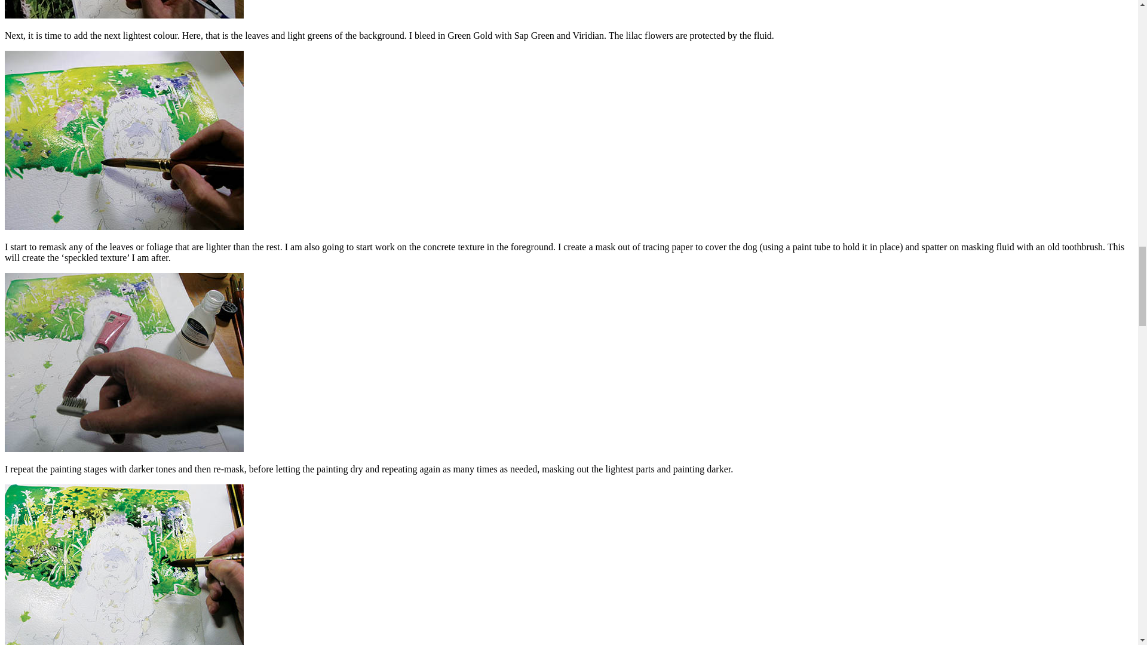 This screenshot has width=1147, height=645. What do you see at coordinates (124, 362) in the screenshot?
I see `dog` at bounding box center [124, 362].